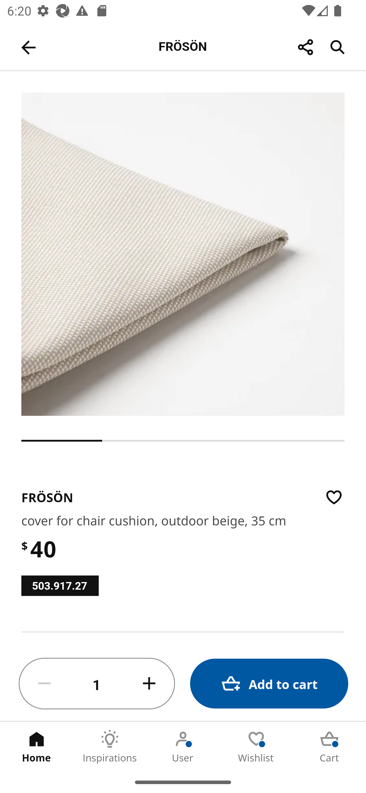  I want to click on 1, so click(97, 684).